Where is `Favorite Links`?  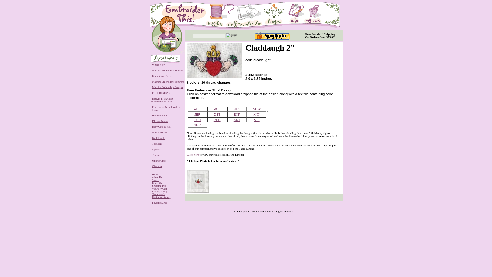 Favorite Links is located at coordinates (159, 203).